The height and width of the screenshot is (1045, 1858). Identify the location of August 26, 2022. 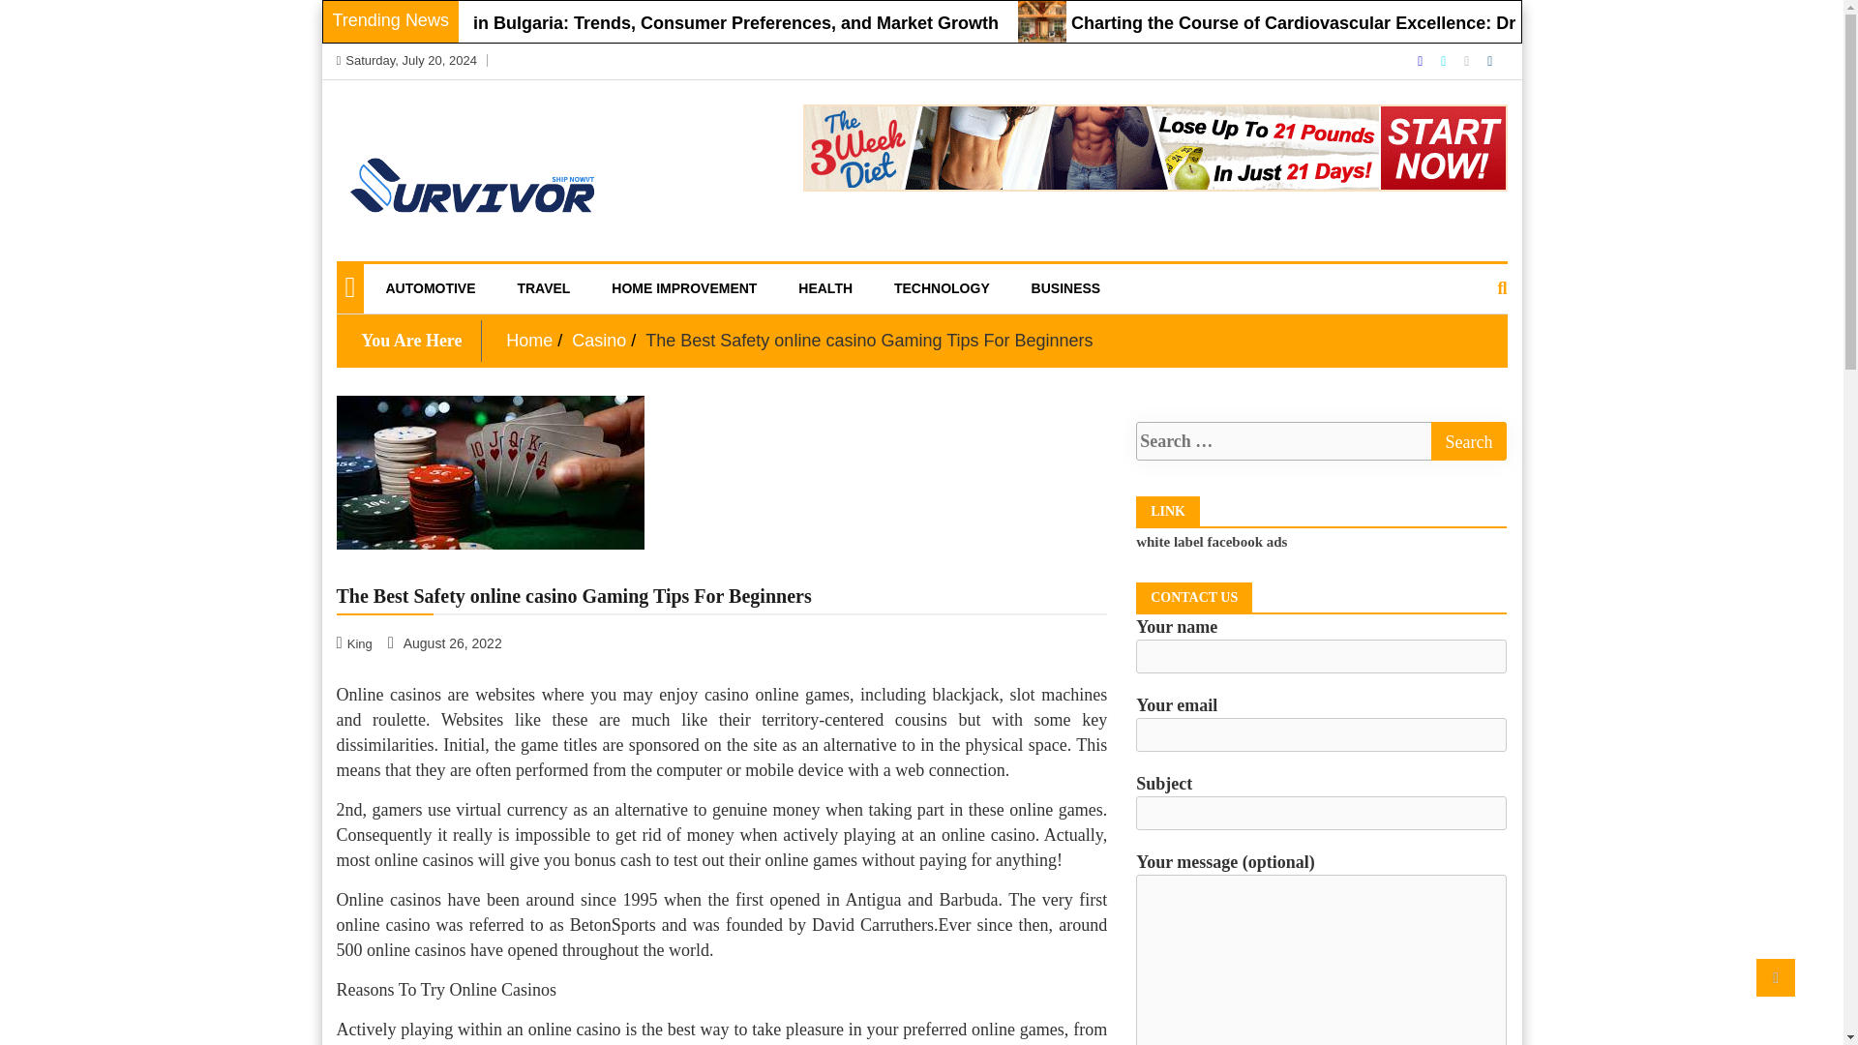
(447, 642).